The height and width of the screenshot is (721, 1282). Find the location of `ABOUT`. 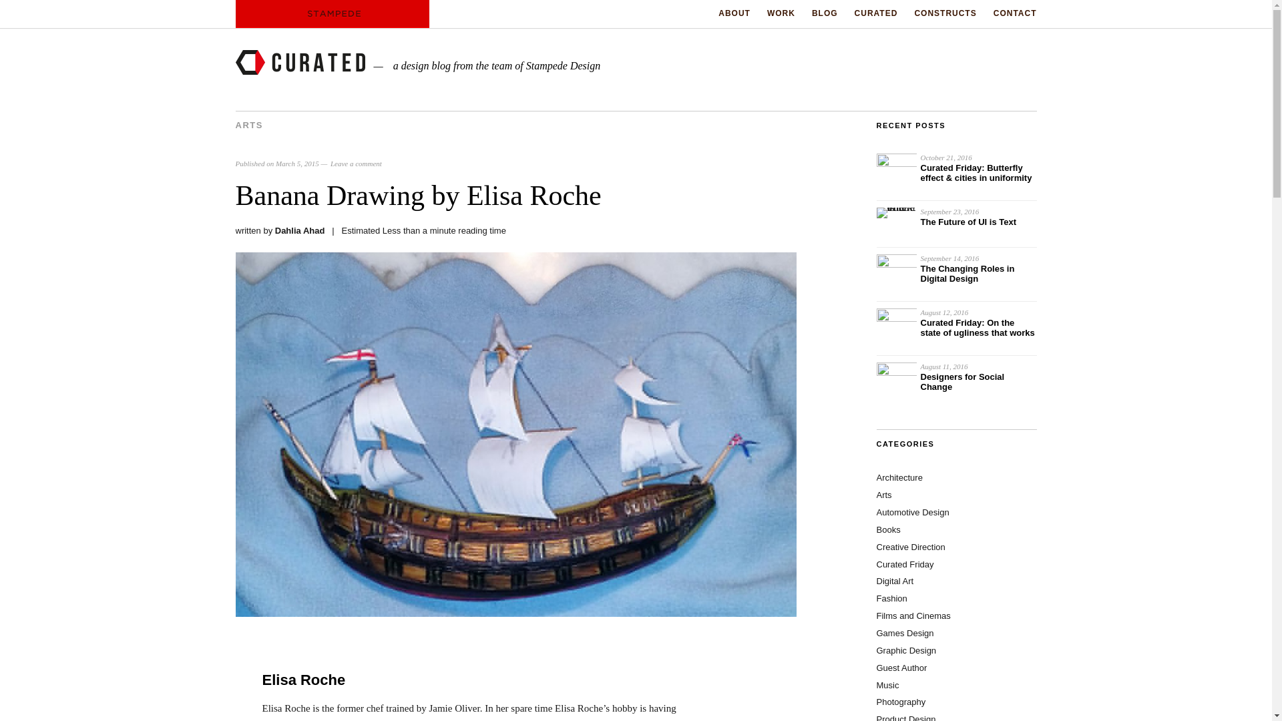

ABOUT is located at coordinates (734, 13).